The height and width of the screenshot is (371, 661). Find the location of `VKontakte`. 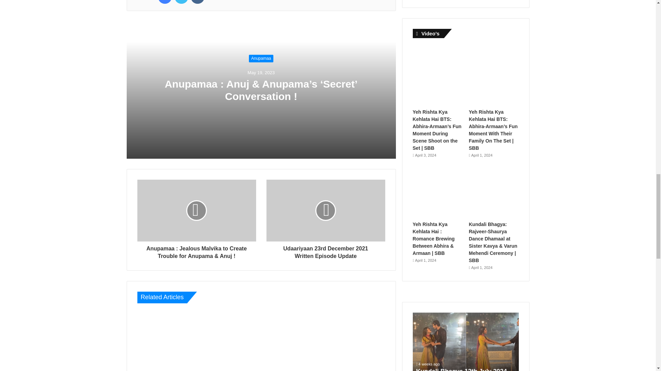

VKontakte is located at coordinates (198, 2).